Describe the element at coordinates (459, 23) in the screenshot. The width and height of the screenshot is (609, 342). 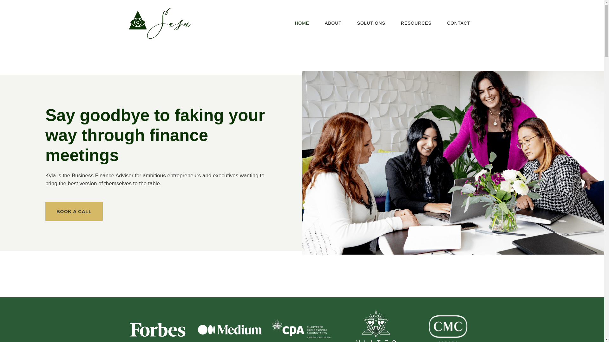
I see `CONTACT` at that location.